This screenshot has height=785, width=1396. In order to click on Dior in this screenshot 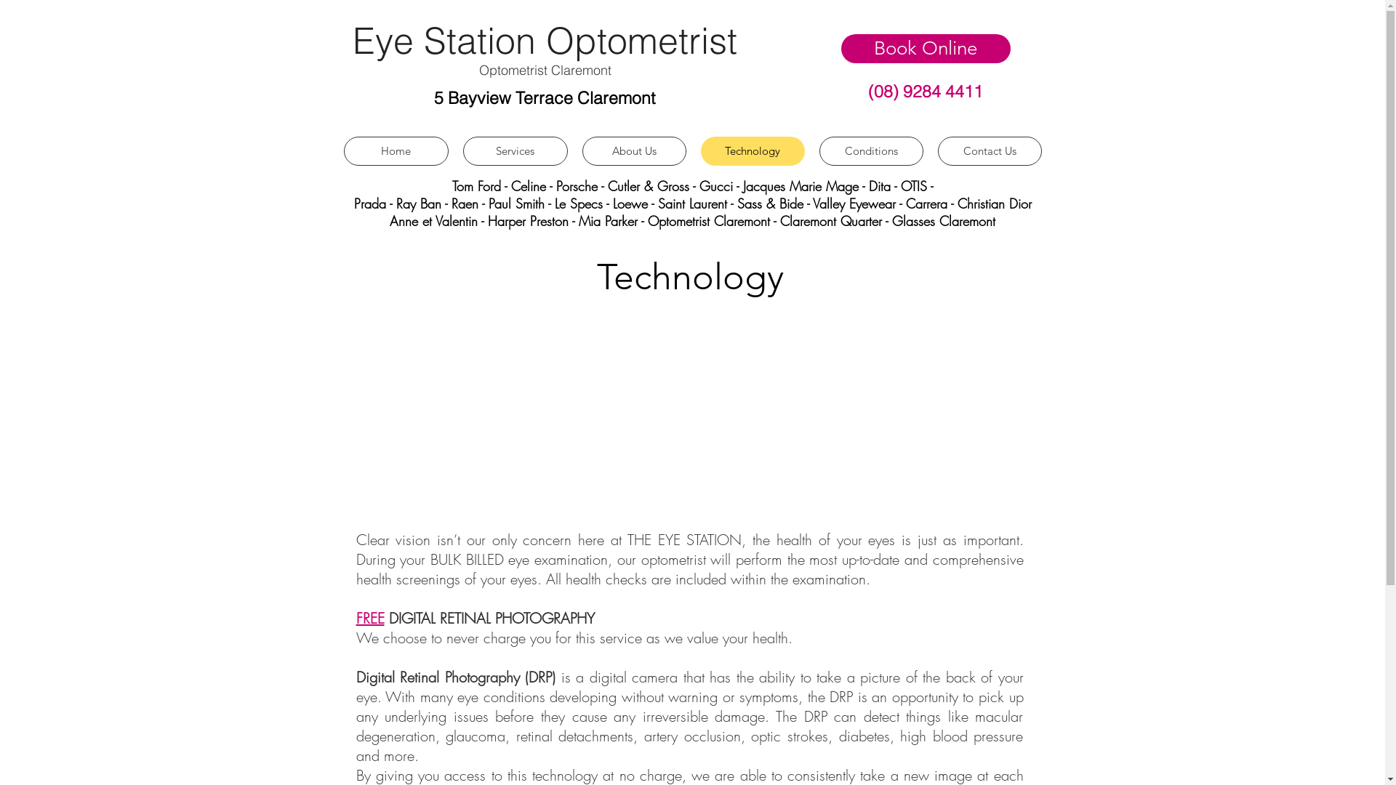, I will do `click(83, 93)`.